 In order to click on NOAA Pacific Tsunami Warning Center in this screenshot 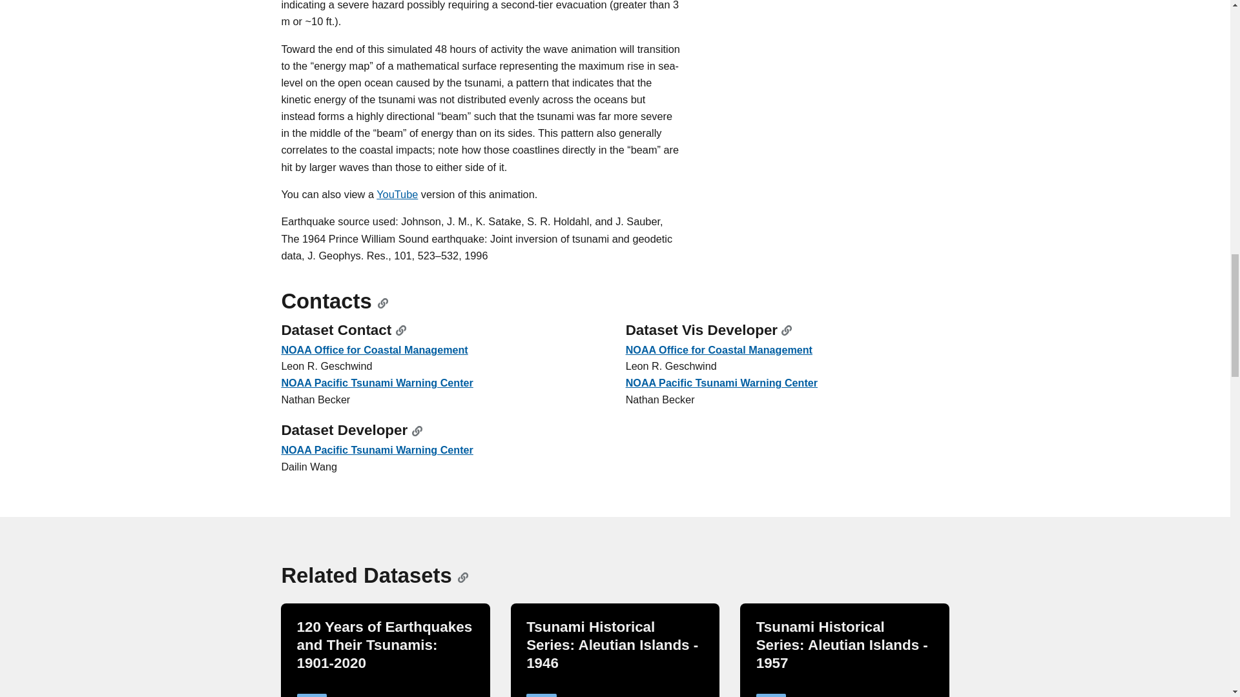, I will do `click(377, 382)`.